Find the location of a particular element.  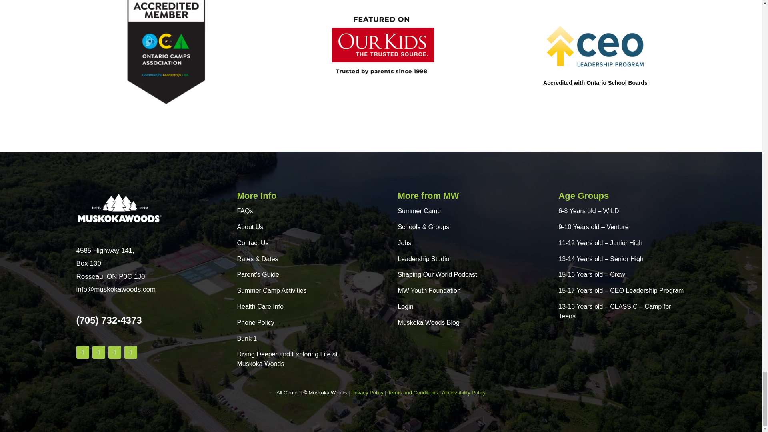

About Us is located at coordinates (250, 227).